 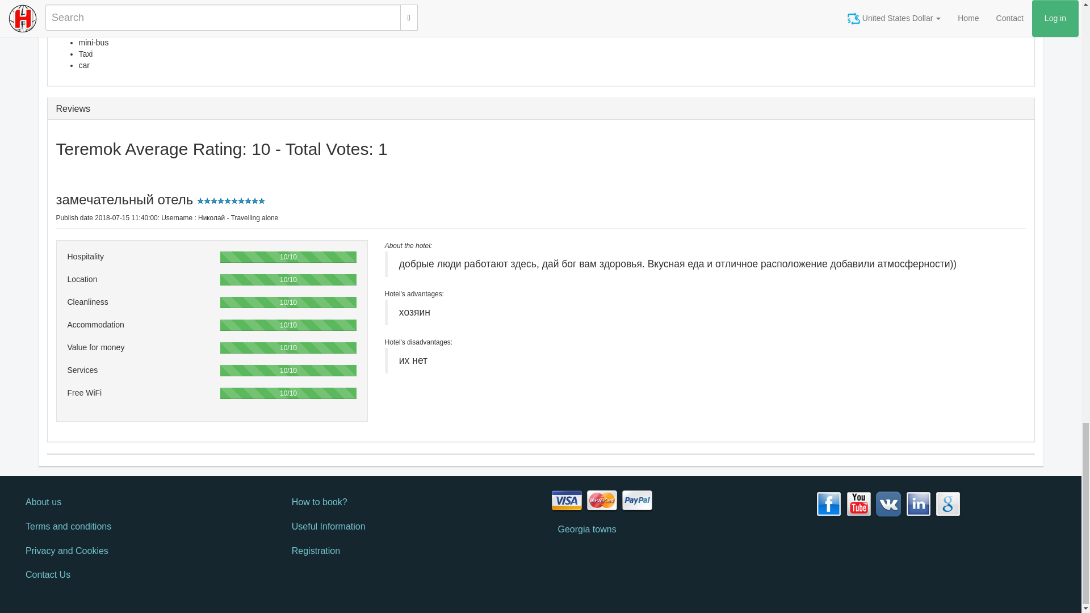 I want to click on Contact Us, so click(x=141, y=575).